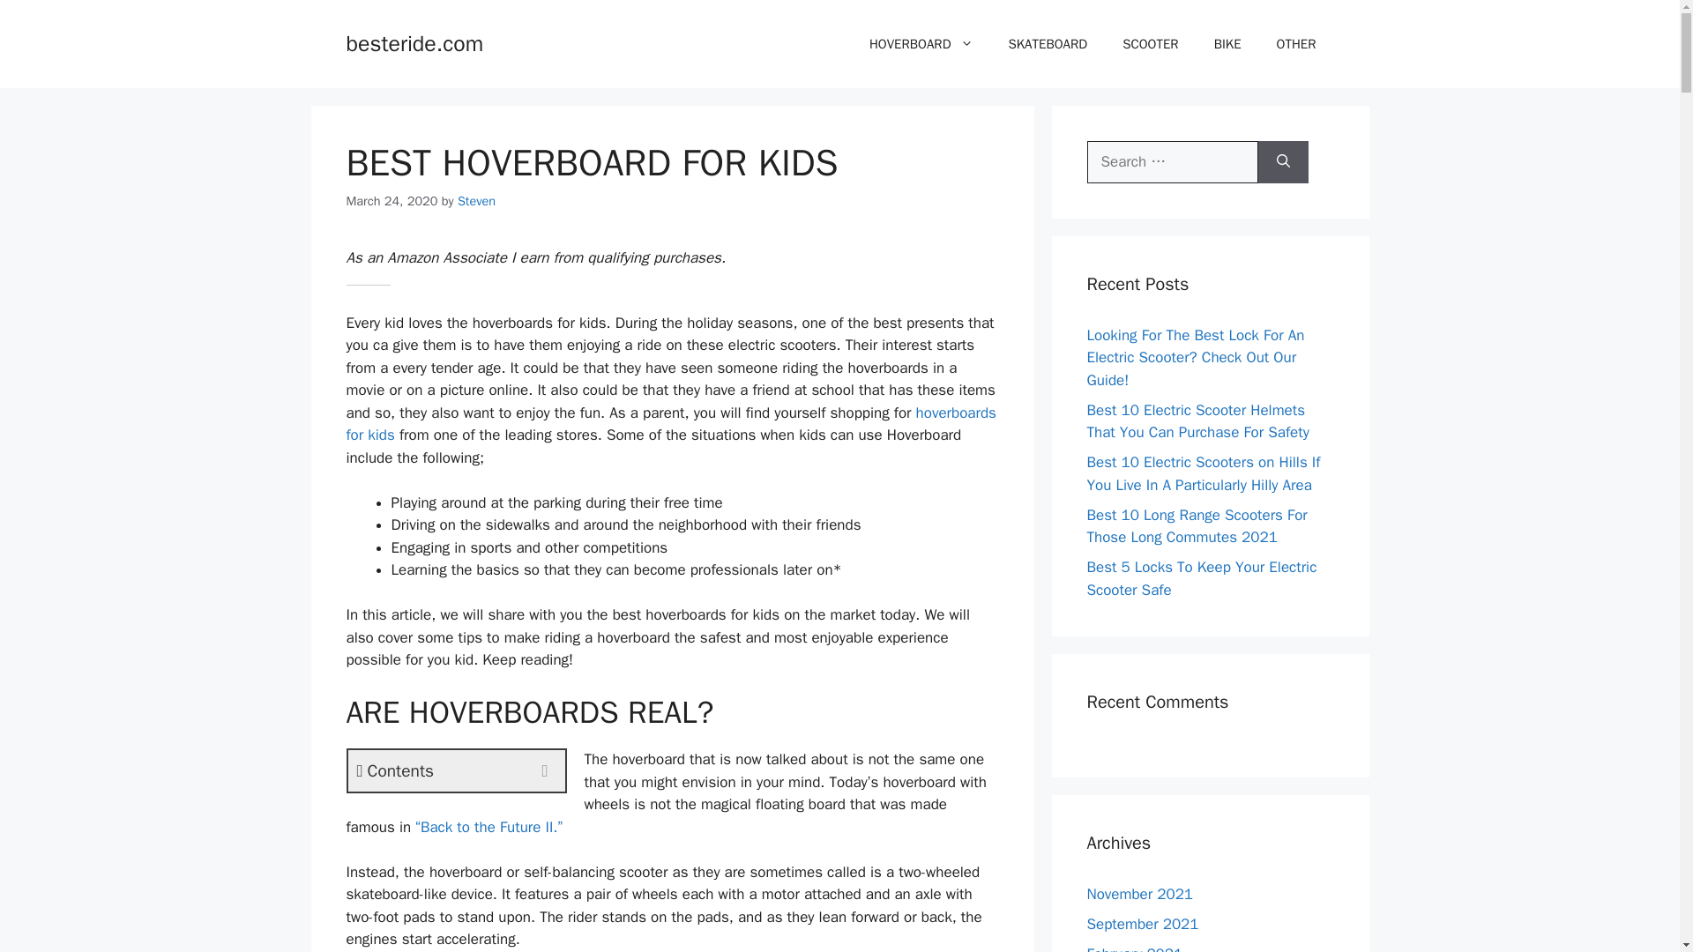 The image size is (1693, 952). Describe the element at coordinates (670, 424) in the screenshot. I see `hoverboards for kids` at that location.